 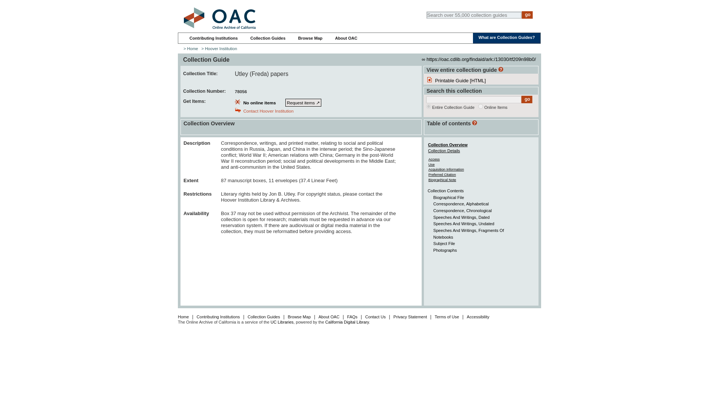 What do you see at coordinates (346, 38) in the screenshot?
I see `About OAC` at bounding box center [346, 38].